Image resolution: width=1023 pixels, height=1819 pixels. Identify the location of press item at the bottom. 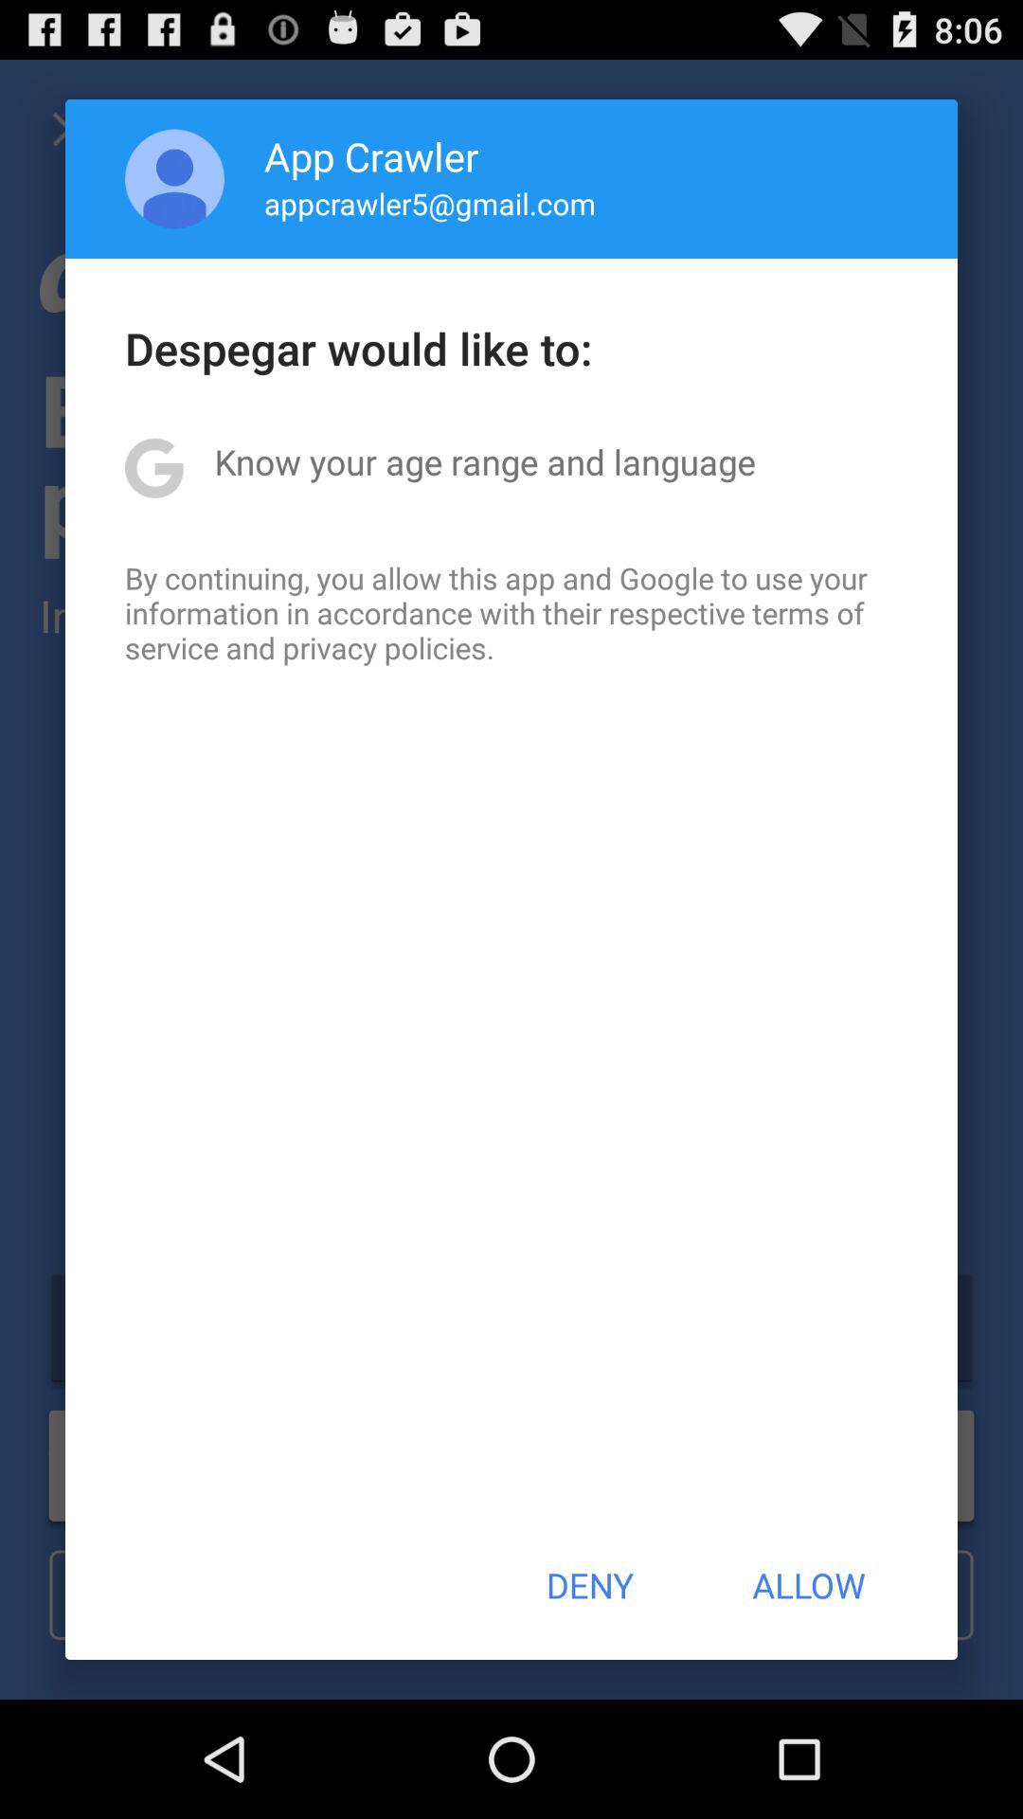
(589, 1585).